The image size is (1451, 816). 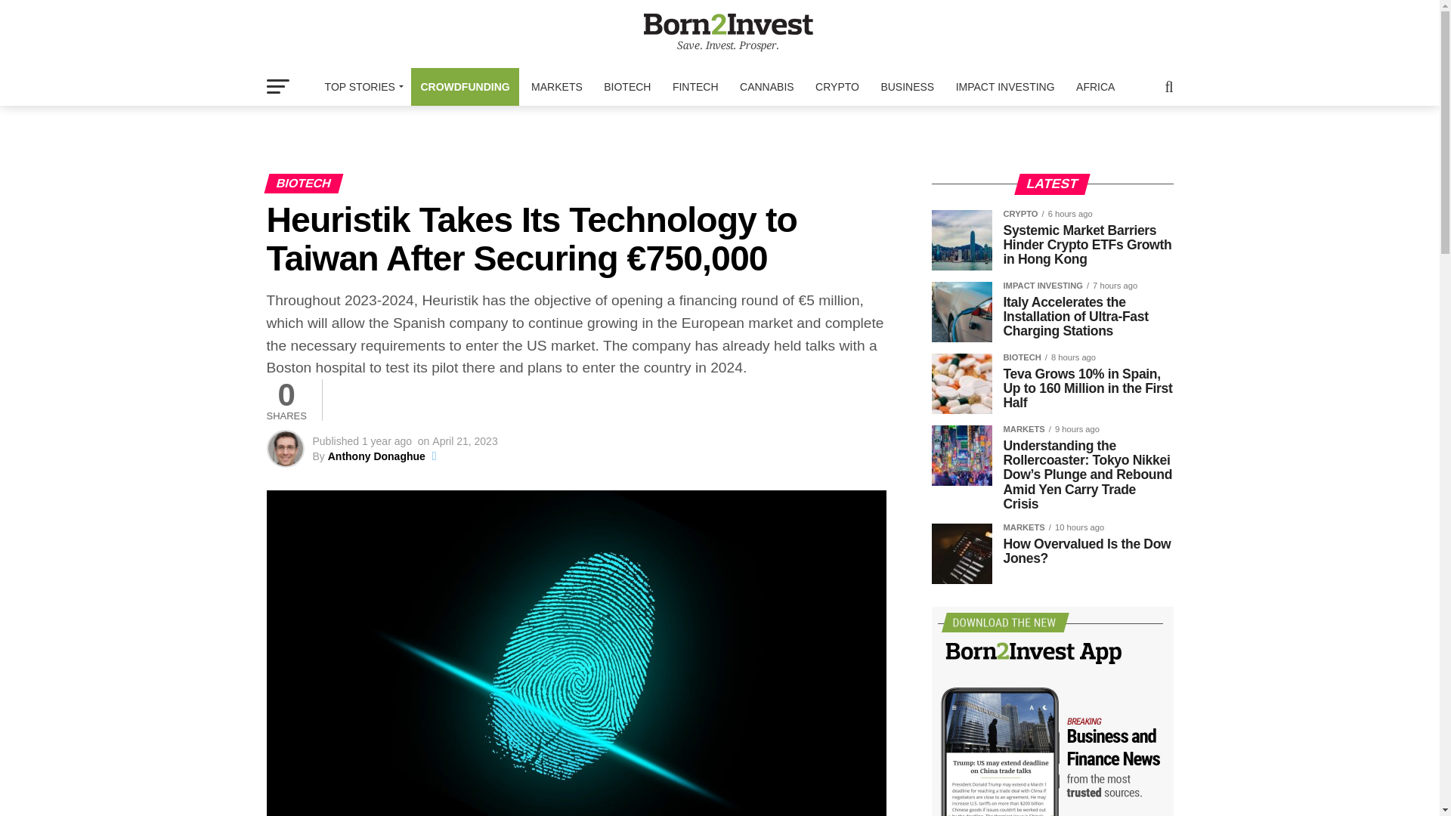 What do you see at coordinates (557, 86) in the screenshot?
I see `MARKETS` at bounding box center [557, 86].